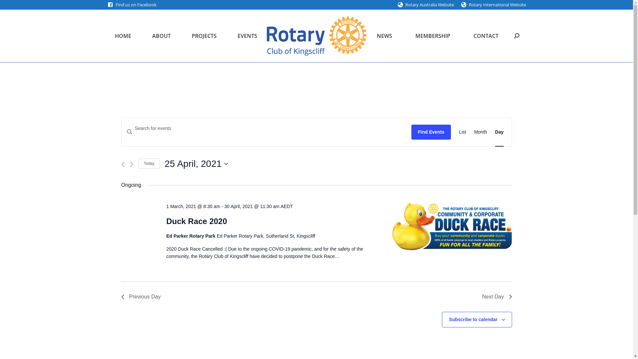  Describe the element at coordinates (385, 36) in the screenshot. I see `NEWS` at that location.